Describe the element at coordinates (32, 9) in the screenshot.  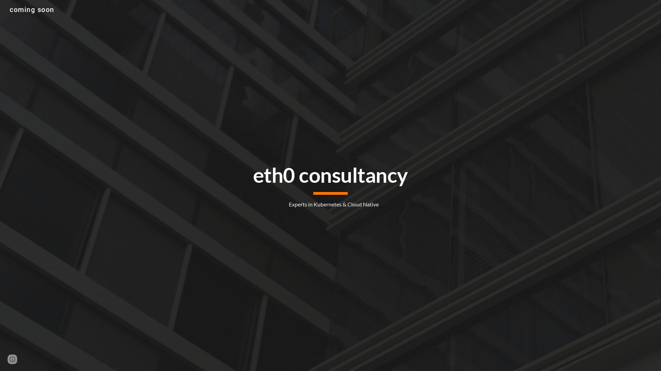
I see `coming soon` at that location.